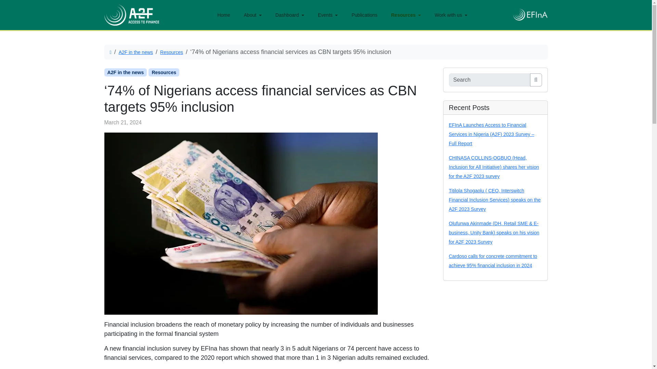  Describe the element at coordinates (402, 15) in the screenshot. I see `Resources` at that location.